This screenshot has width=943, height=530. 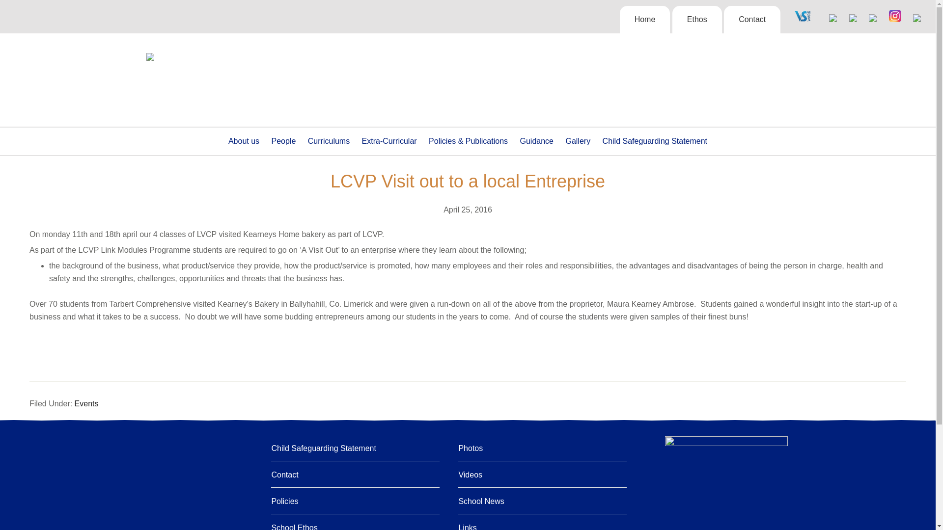 What do you see at coordinates (752, 20) in the screenshot?
I see `Contact` at bounding box center [752, 20].